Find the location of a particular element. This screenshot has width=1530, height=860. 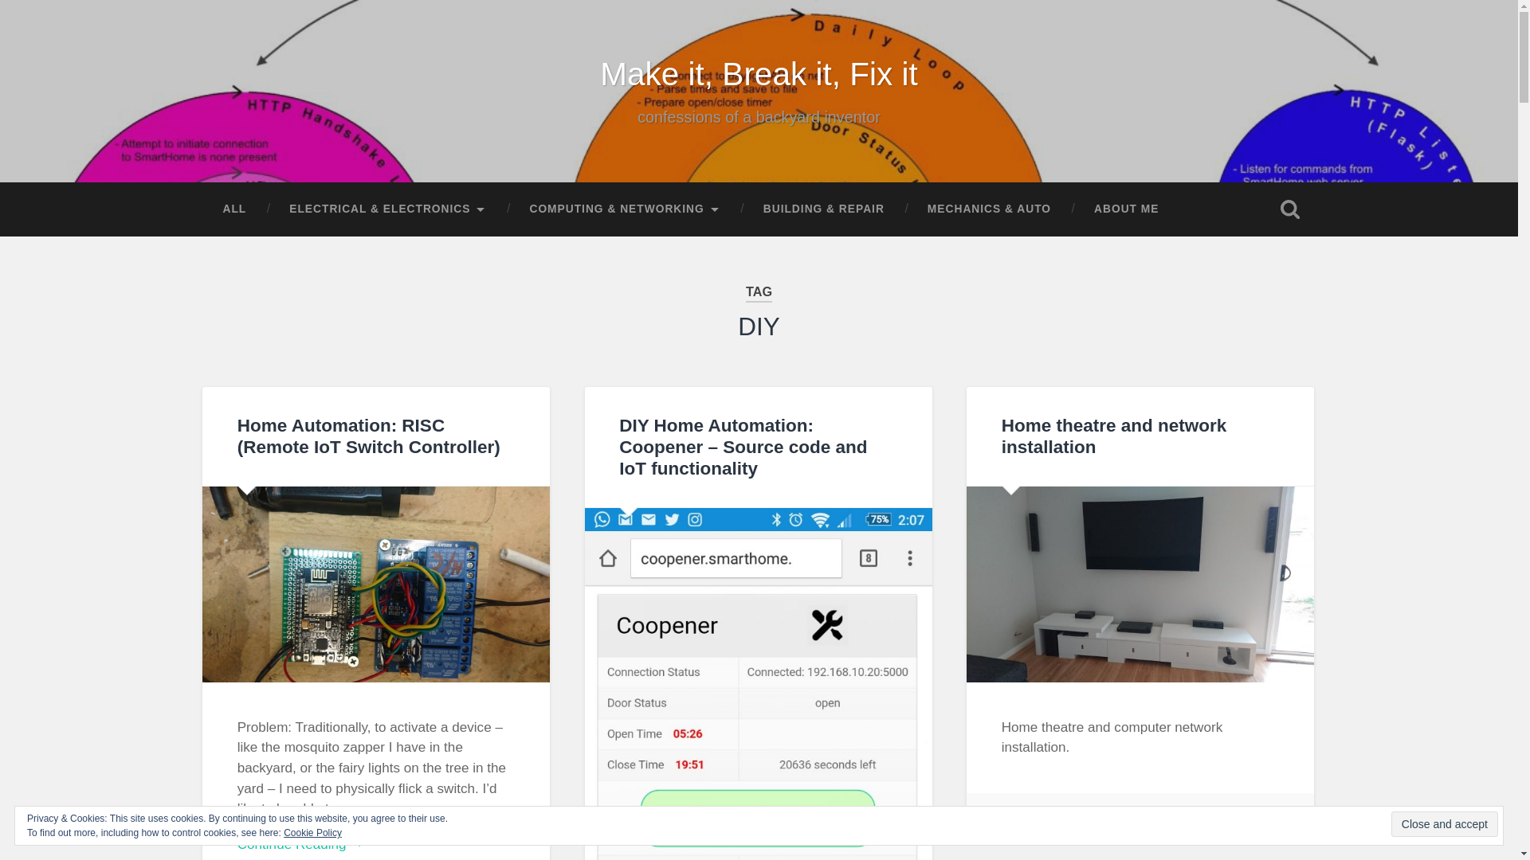

Home theatre and network installation is located at coordinates (1114, 436).